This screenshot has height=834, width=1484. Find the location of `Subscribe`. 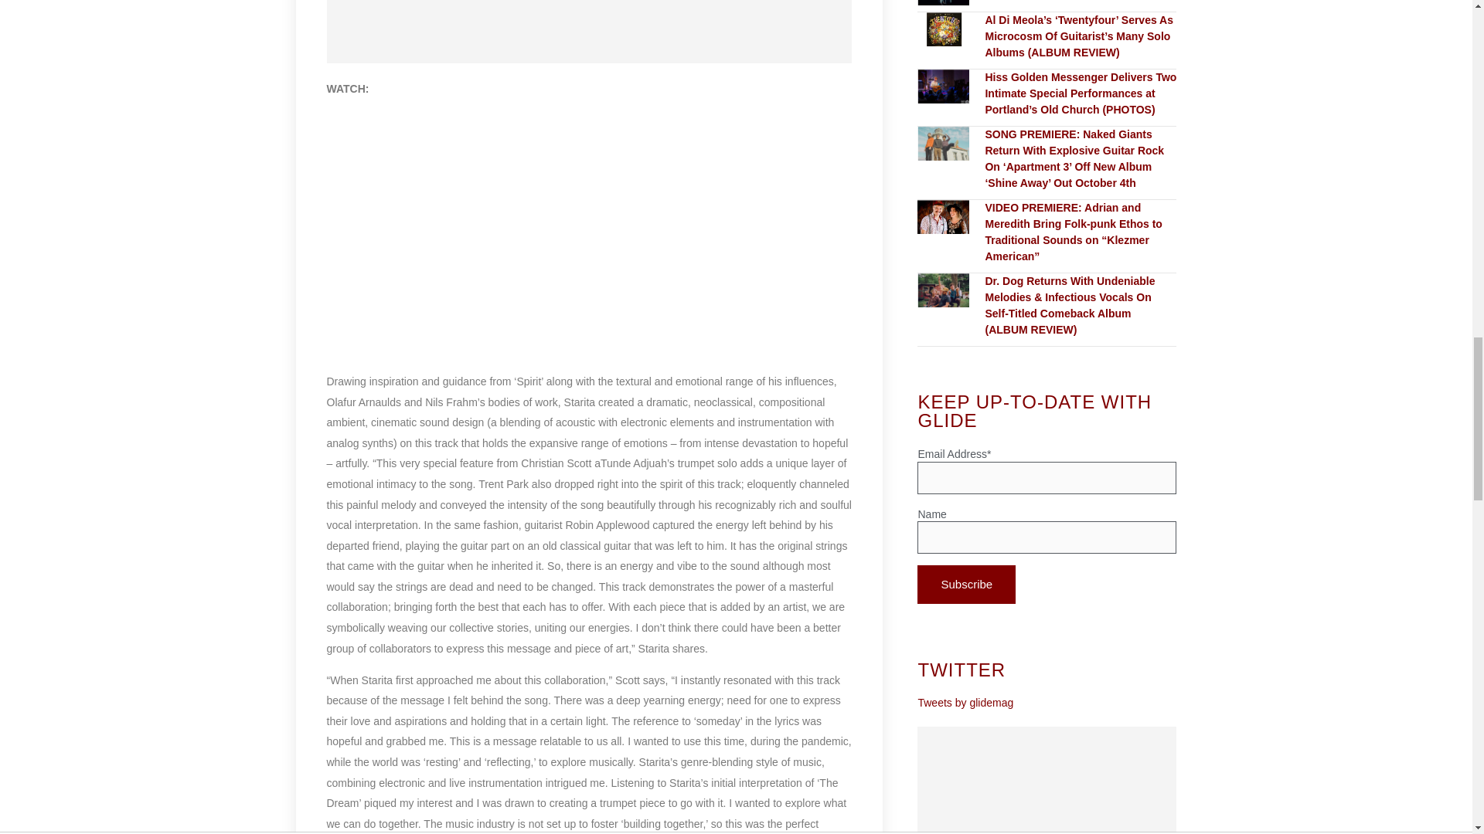

Subscribe is located at coordinates (966, 584).